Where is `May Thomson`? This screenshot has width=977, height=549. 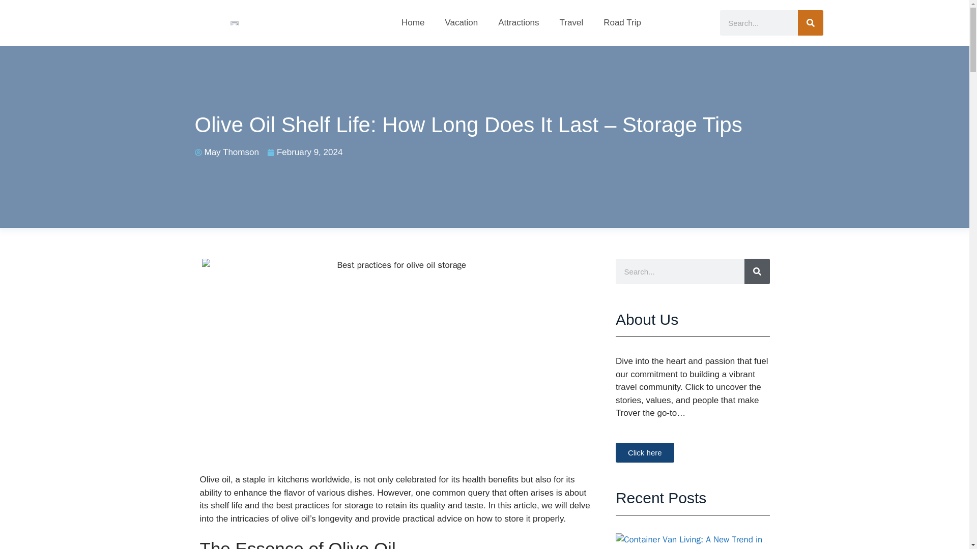 May Thomson is located at coordinates (226, 152).